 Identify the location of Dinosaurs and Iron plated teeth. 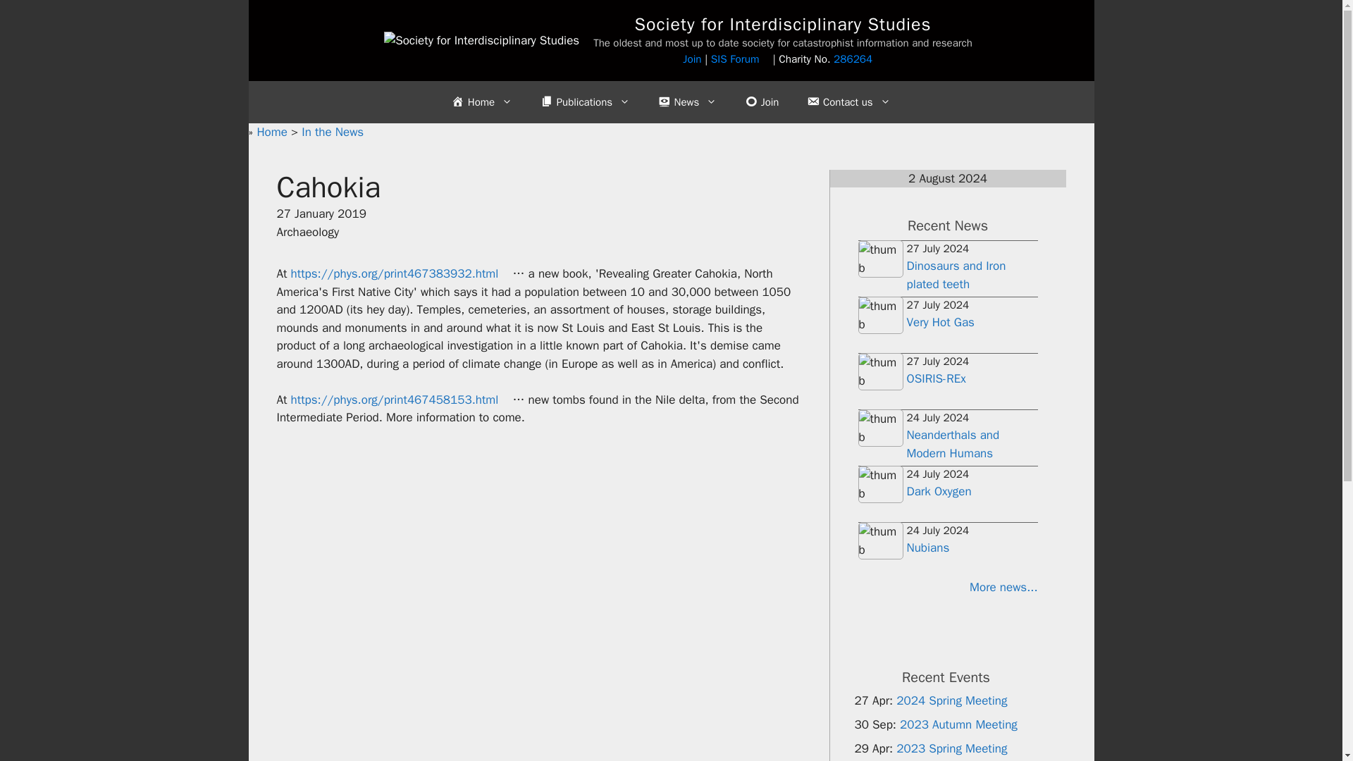
(956, 275).